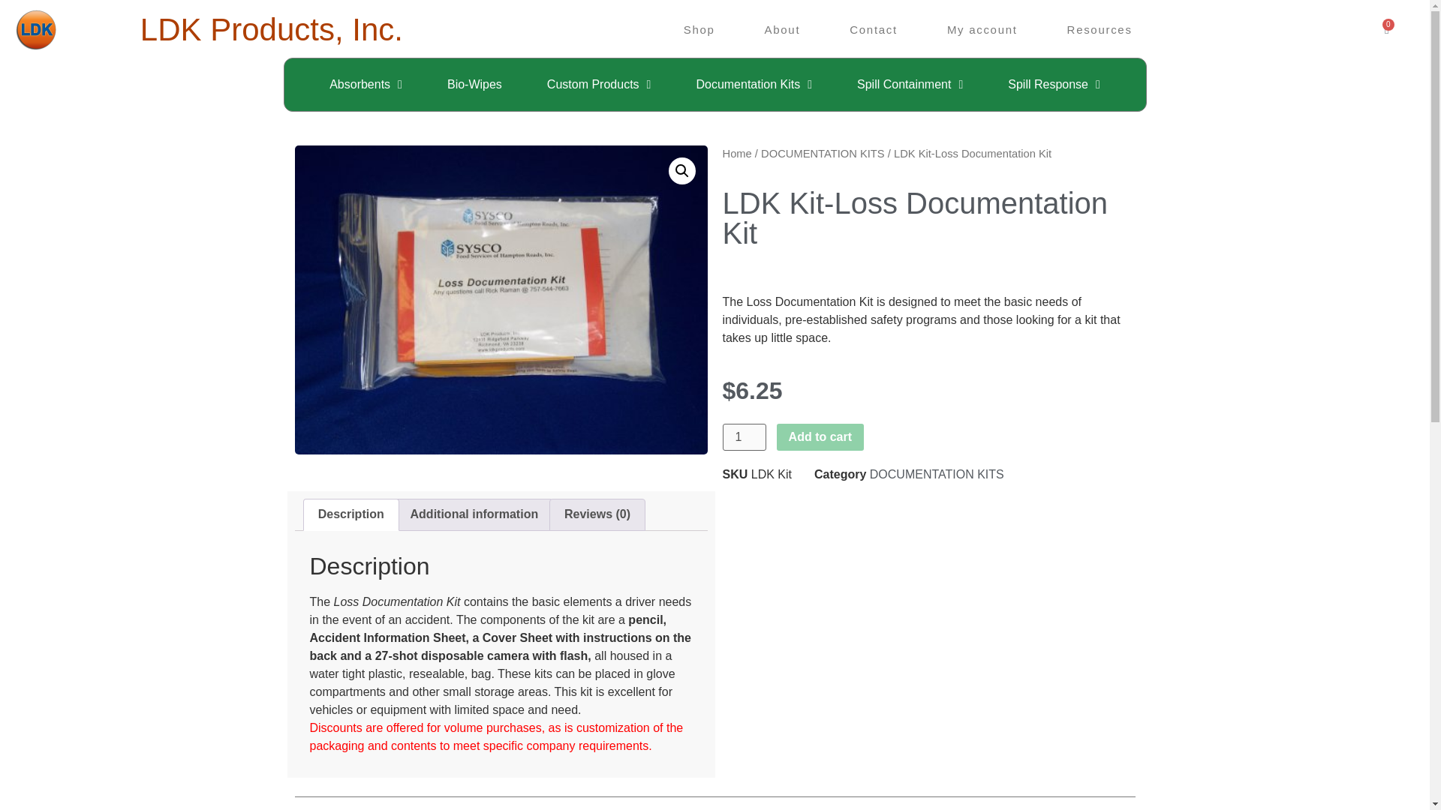  I want to click on My account, so click(982, 30).